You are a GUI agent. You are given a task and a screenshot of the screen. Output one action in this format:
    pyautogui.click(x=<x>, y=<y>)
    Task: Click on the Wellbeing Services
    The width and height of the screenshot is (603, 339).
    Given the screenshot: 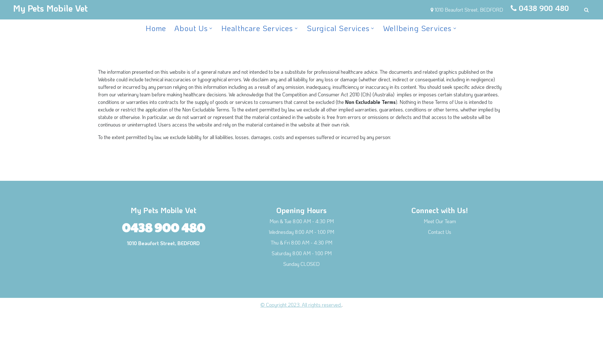 What is the action you would take?
    pyautogui.click(x=418, y=28)
    